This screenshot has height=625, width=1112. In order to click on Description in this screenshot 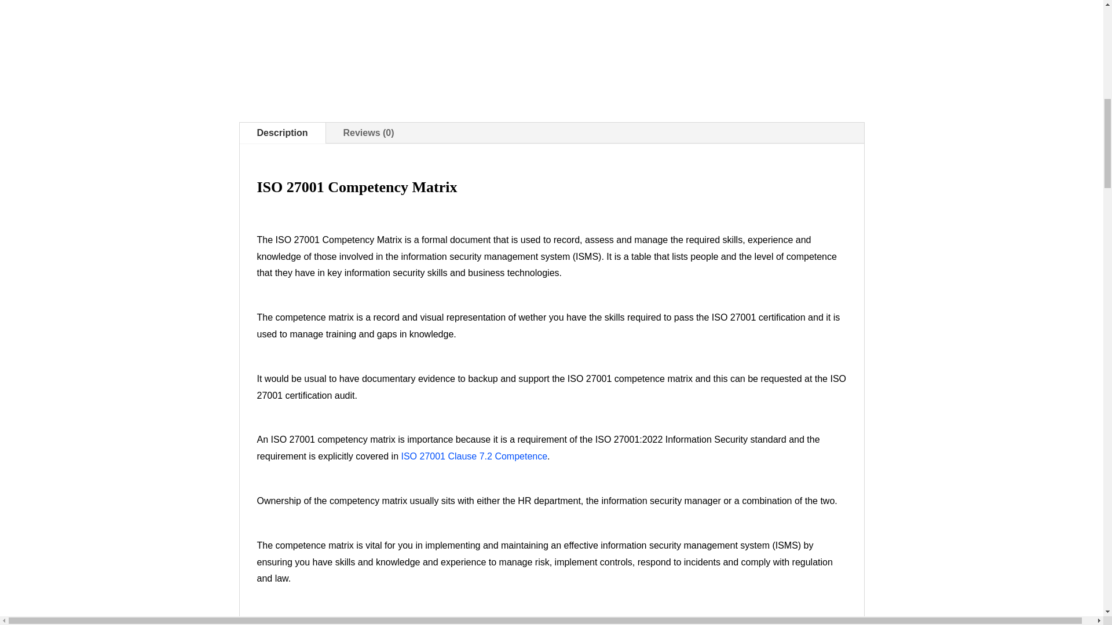, I will do `click(283, 133)`.